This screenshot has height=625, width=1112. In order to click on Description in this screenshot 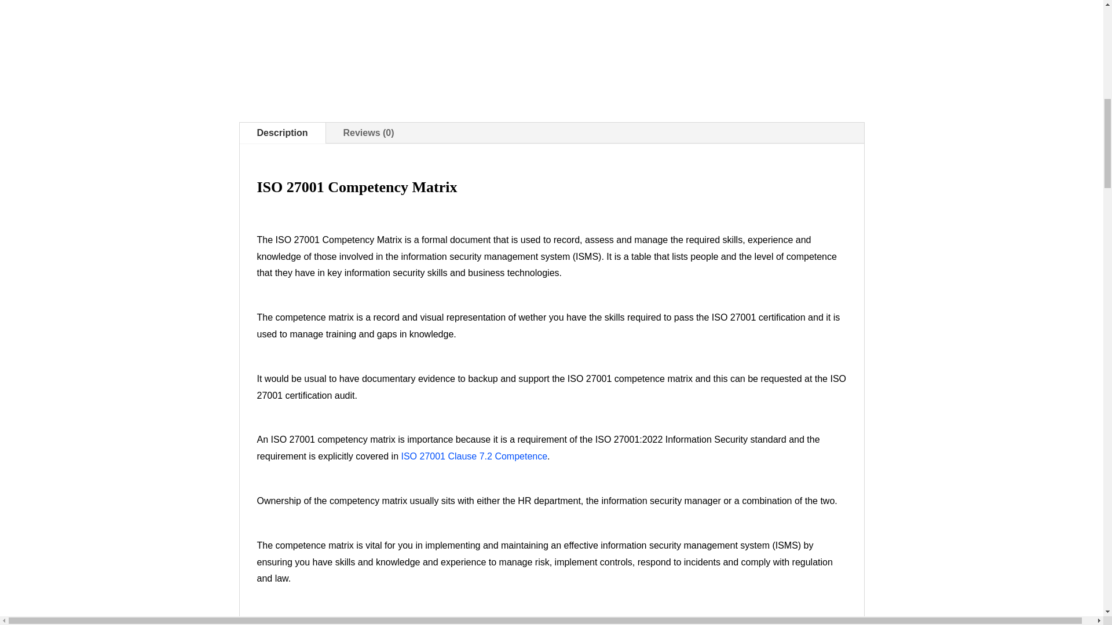, I will do `click(283, 133)`.